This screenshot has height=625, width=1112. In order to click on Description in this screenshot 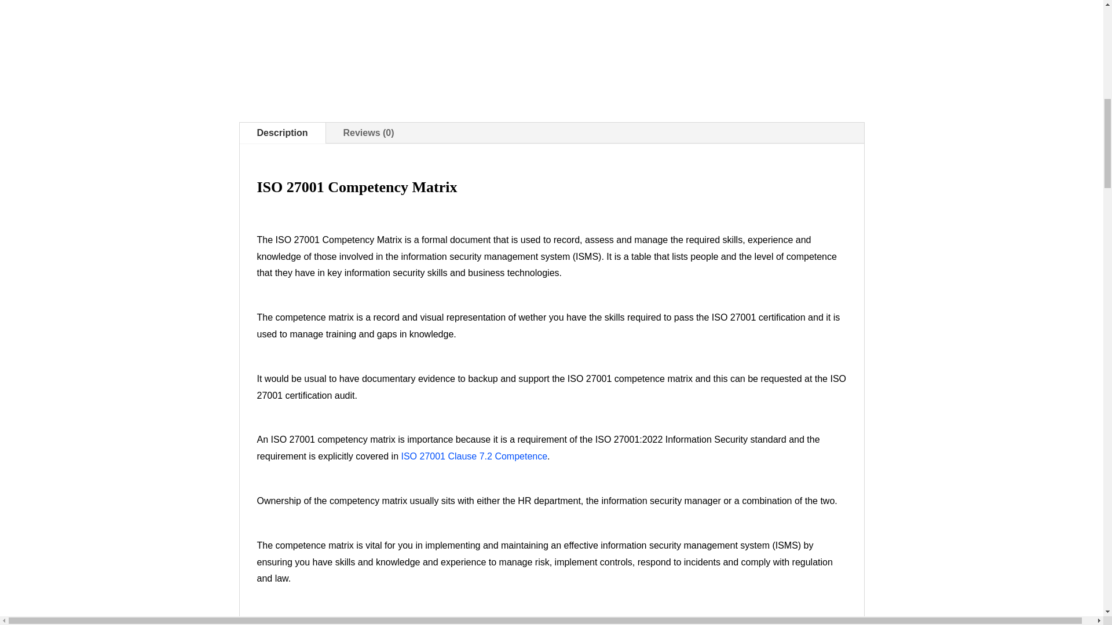, I will do `click(283, 133)`.